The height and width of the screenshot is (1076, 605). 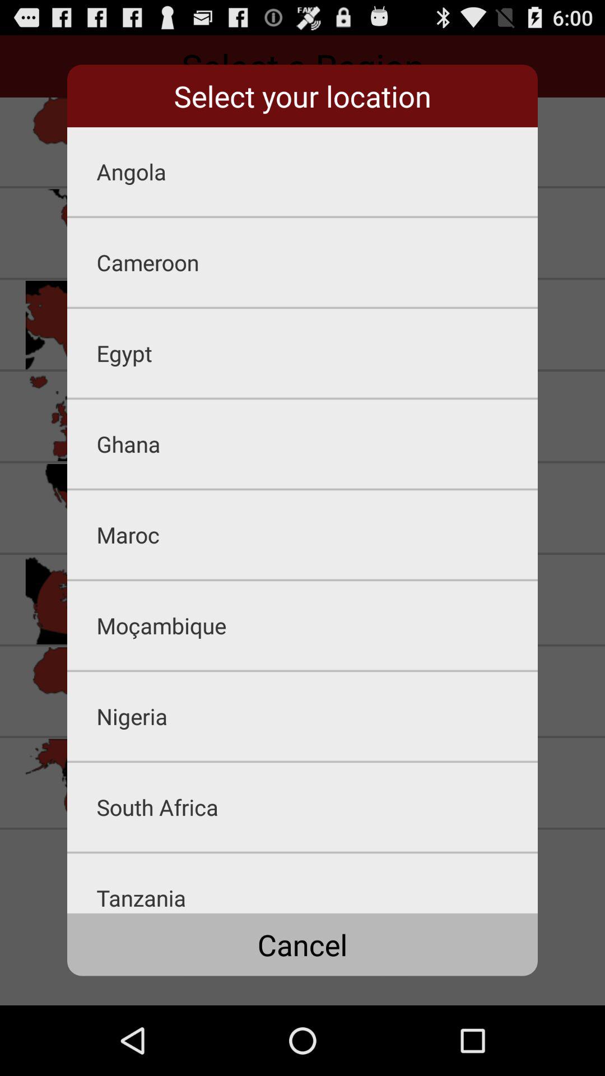 I want to click on press cameroon item, so click(x=317, y=262).